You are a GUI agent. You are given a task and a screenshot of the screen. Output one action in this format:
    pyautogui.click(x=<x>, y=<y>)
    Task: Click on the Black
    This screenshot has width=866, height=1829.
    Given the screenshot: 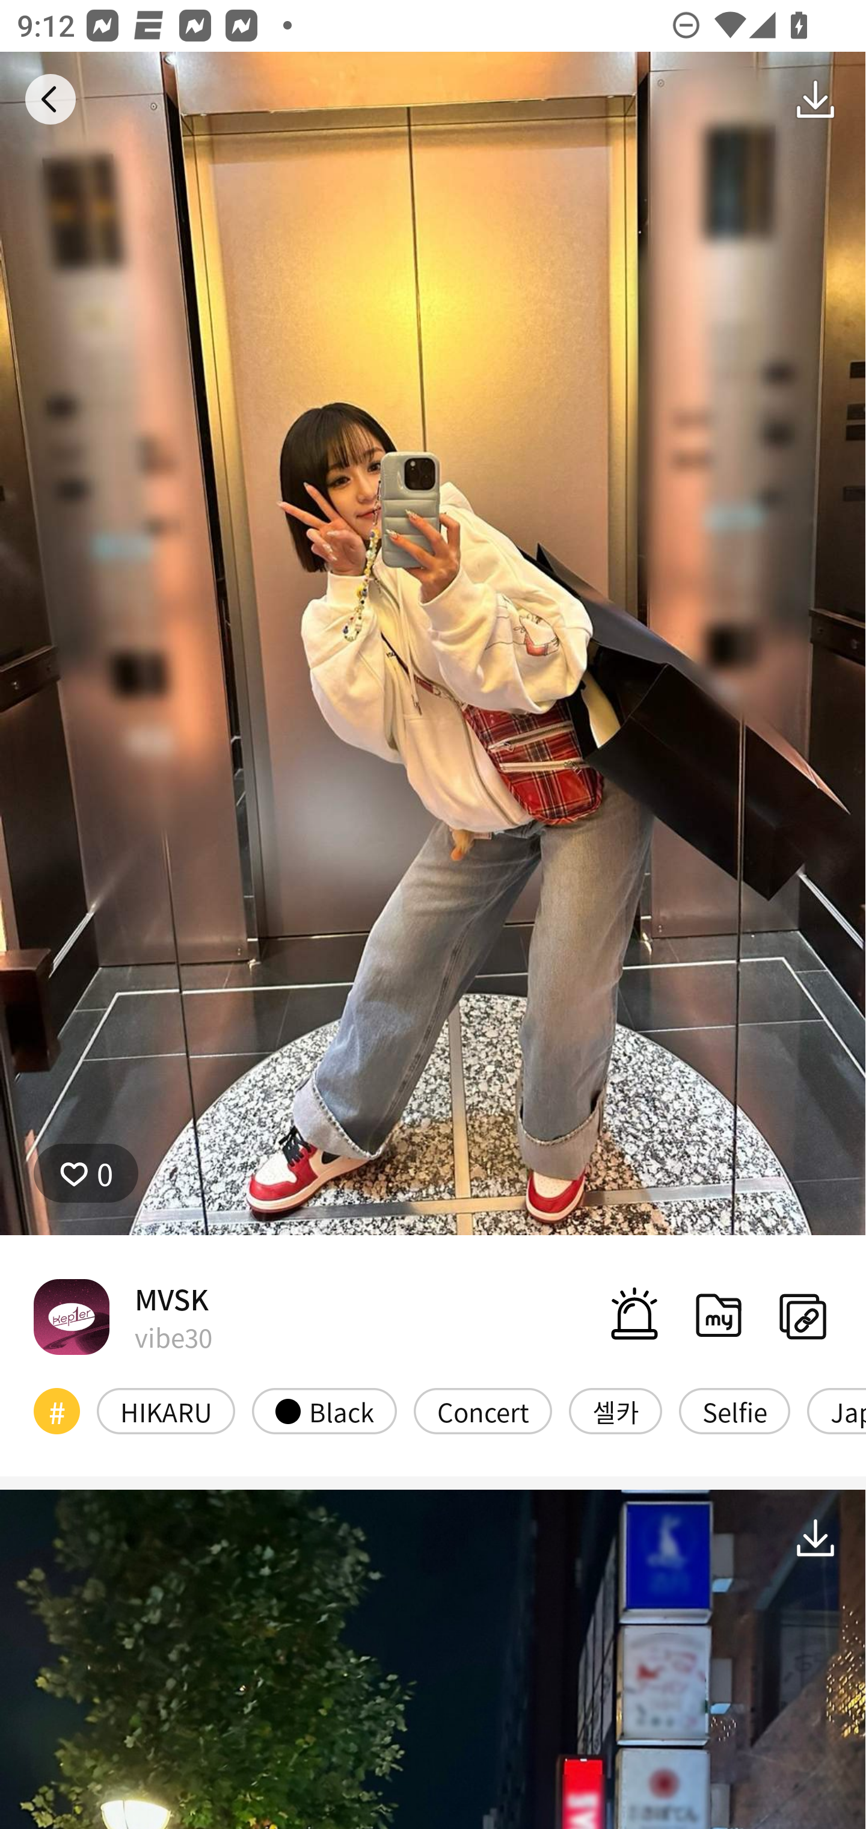 What is the action you would take?
    pyautogui.click(x=324, y=1411)
    